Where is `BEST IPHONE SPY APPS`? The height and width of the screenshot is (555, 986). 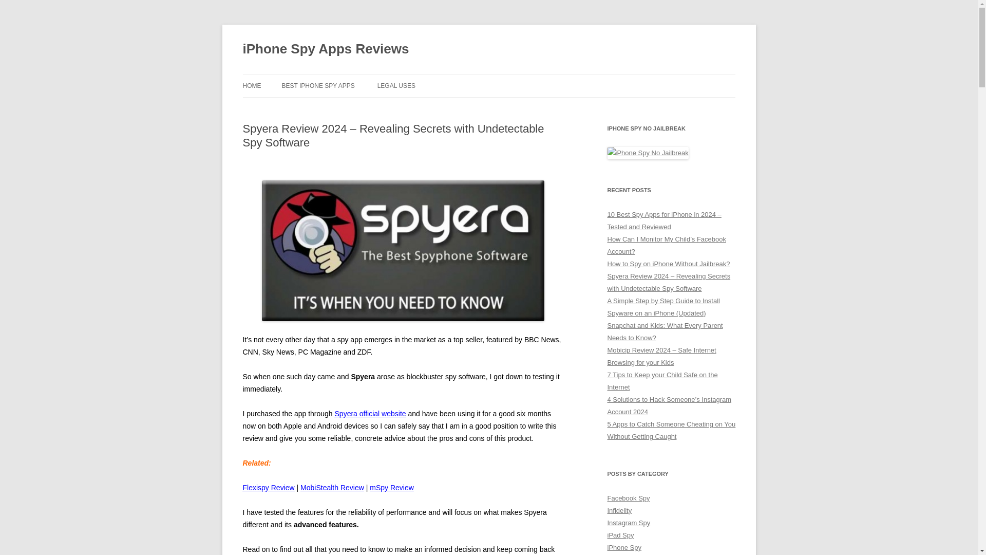 BEST IPHONE SPY APPS is located at coordinates (317, 85).